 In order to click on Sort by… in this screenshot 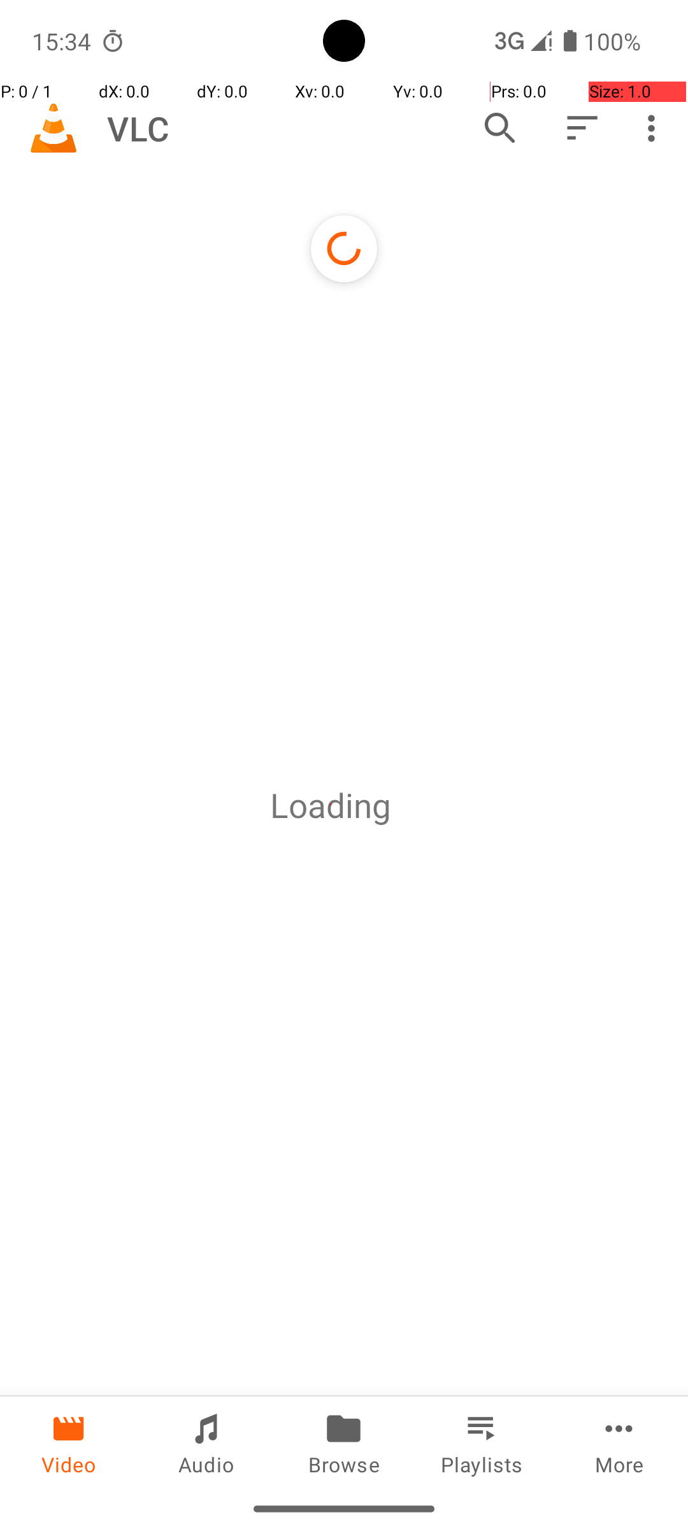, I will do `click(581, 128)`.